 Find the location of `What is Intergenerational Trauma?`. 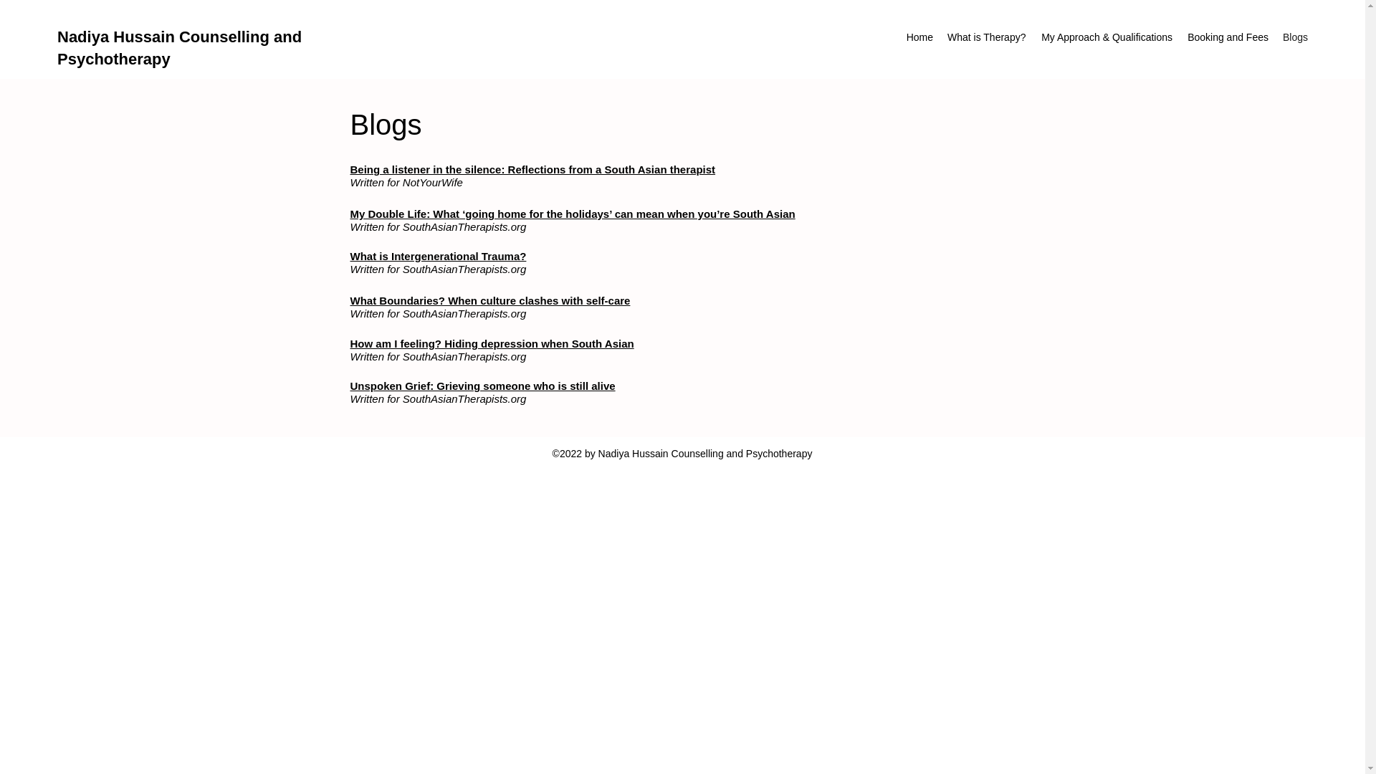

What is Intergenerational Trauma? is located at coordinates (437, 257).